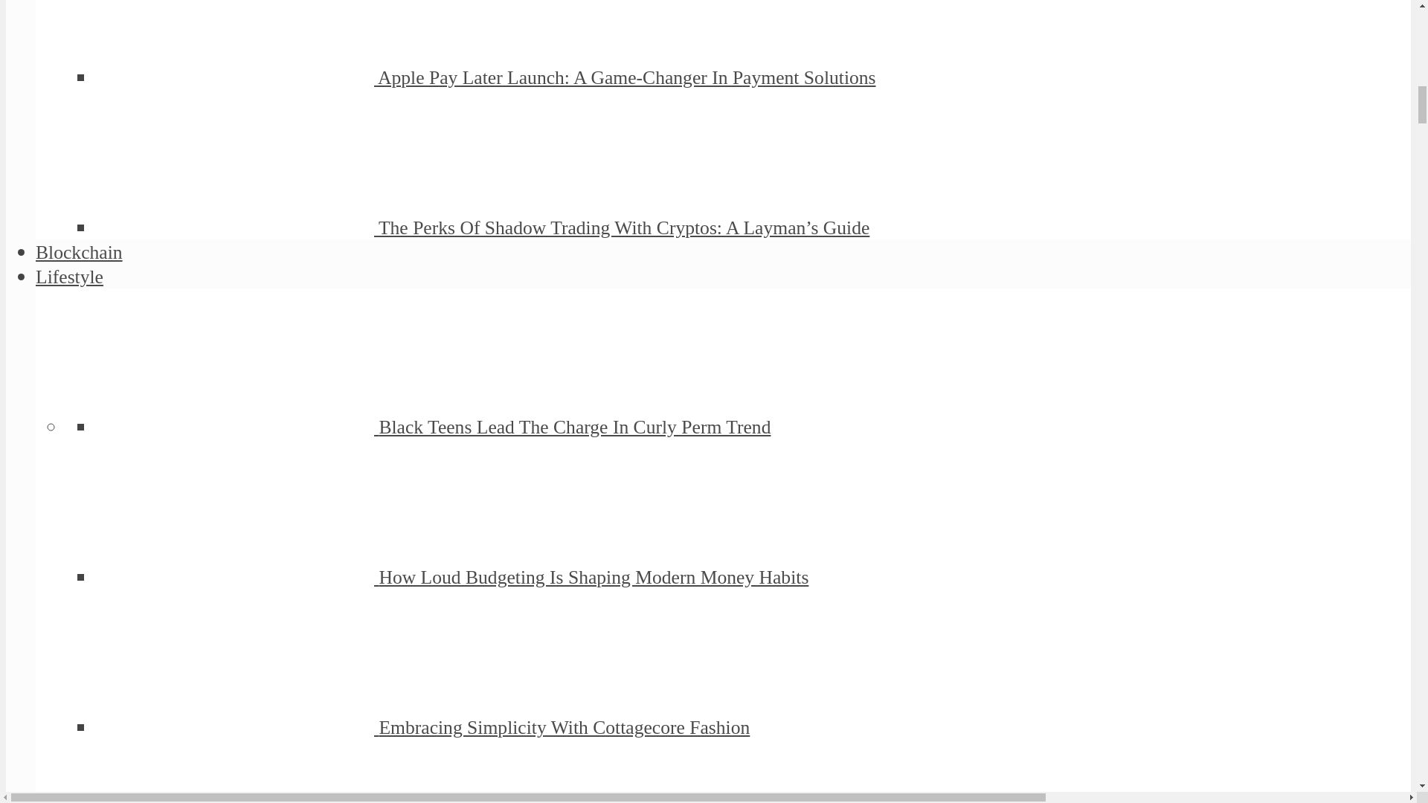 Image resolution: width=1428 pixels, height=803 pixels. Describe the element at coordinates (79, 253) in the screenshot. I see `Blockchain` at that location.